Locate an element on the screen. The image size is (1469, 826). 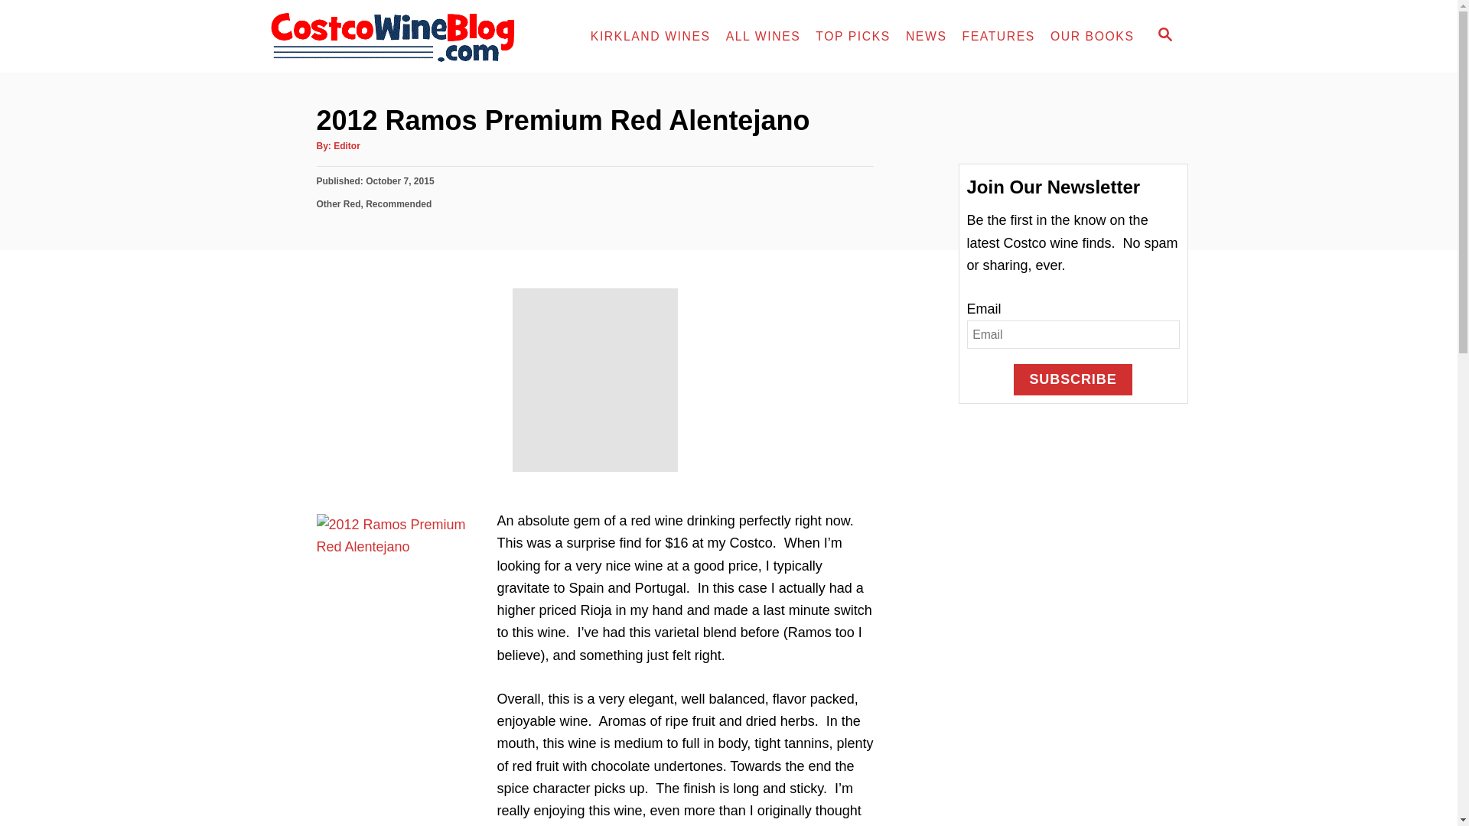
TOP PICKS is located at coordinates (852, 37).